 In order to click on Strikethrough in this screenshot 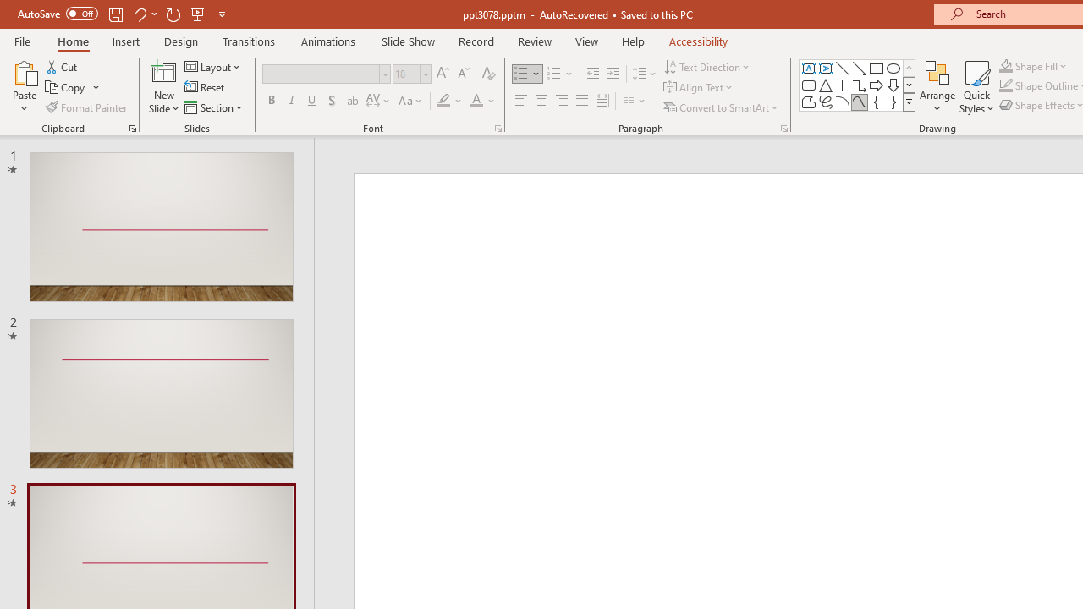, I will do `click(352, 101)`.